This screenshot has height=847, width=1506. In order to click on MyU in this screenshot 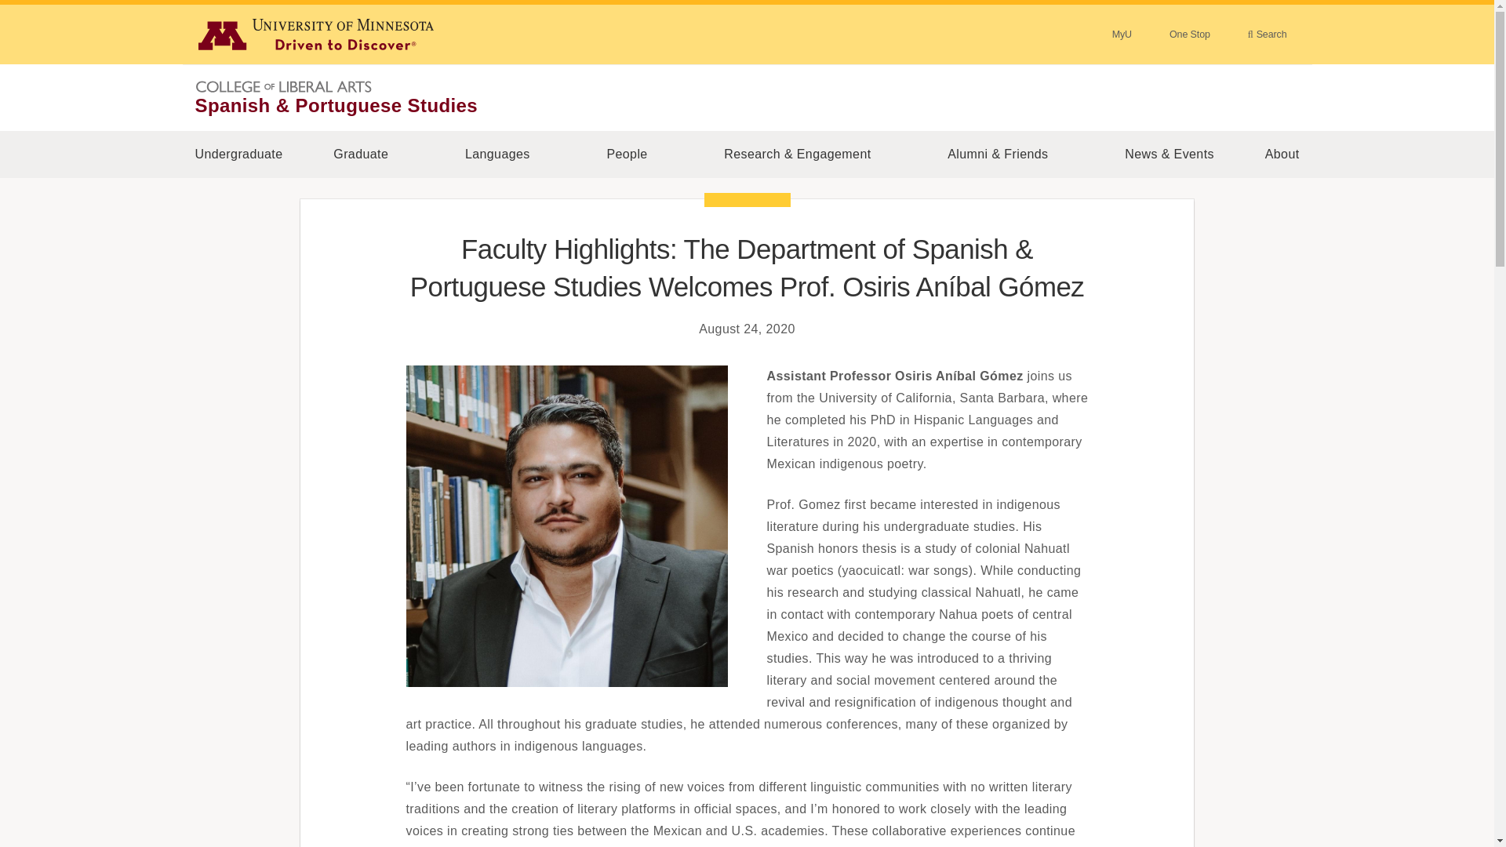, I will do `click(1122, 34)`.